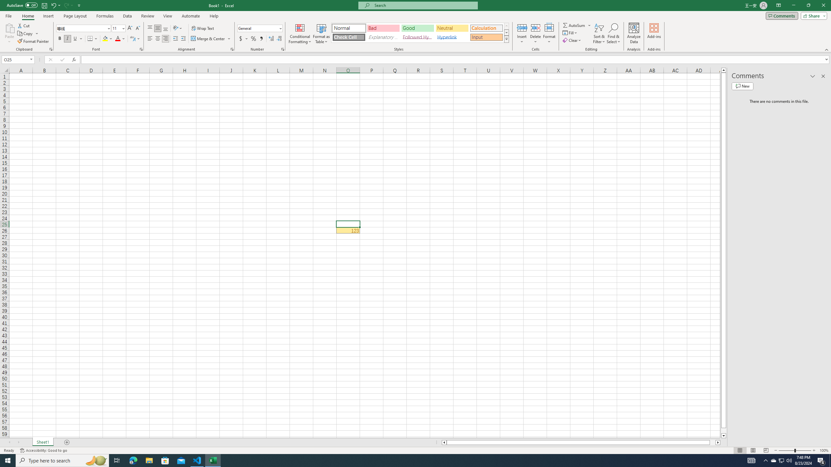  What do you see at coordinates (60, 39) in the screenshot?
I see `Bold` at bounding box center [60, 39].